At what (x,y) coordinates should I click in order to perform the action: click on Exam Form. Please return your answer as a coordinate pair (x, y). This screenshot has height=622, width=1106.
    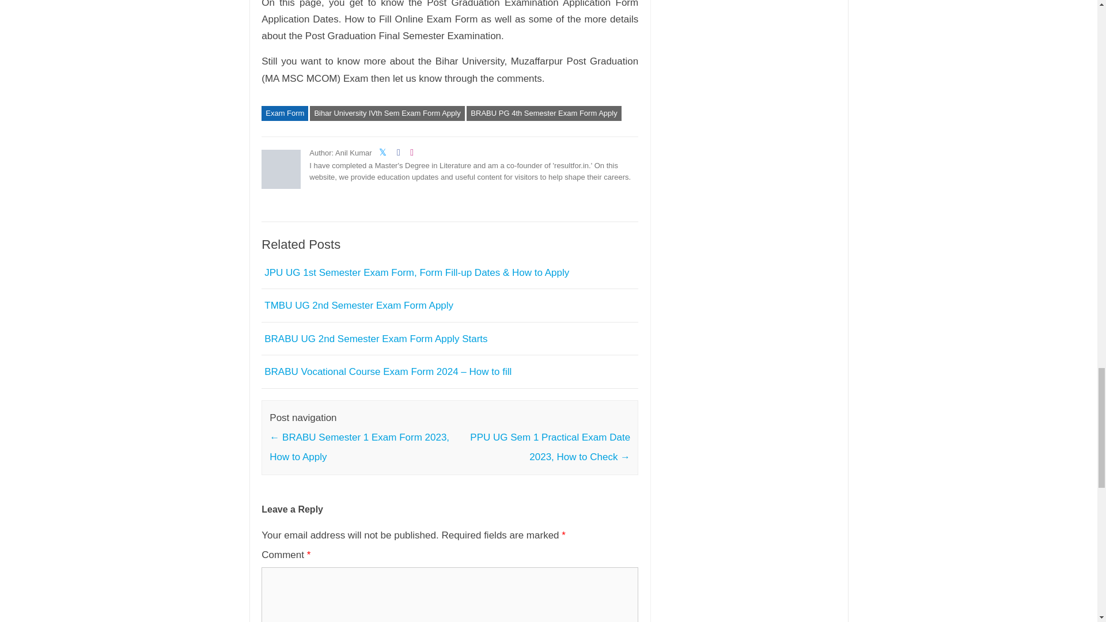
    Looking at the image, I should click on (285, 113).